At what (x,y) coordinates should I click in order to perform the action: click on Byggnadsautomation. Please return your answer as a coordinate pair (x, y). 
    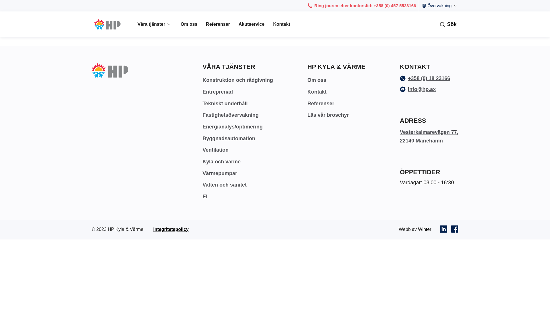
    Looking at the image, I should click on (229, 138).